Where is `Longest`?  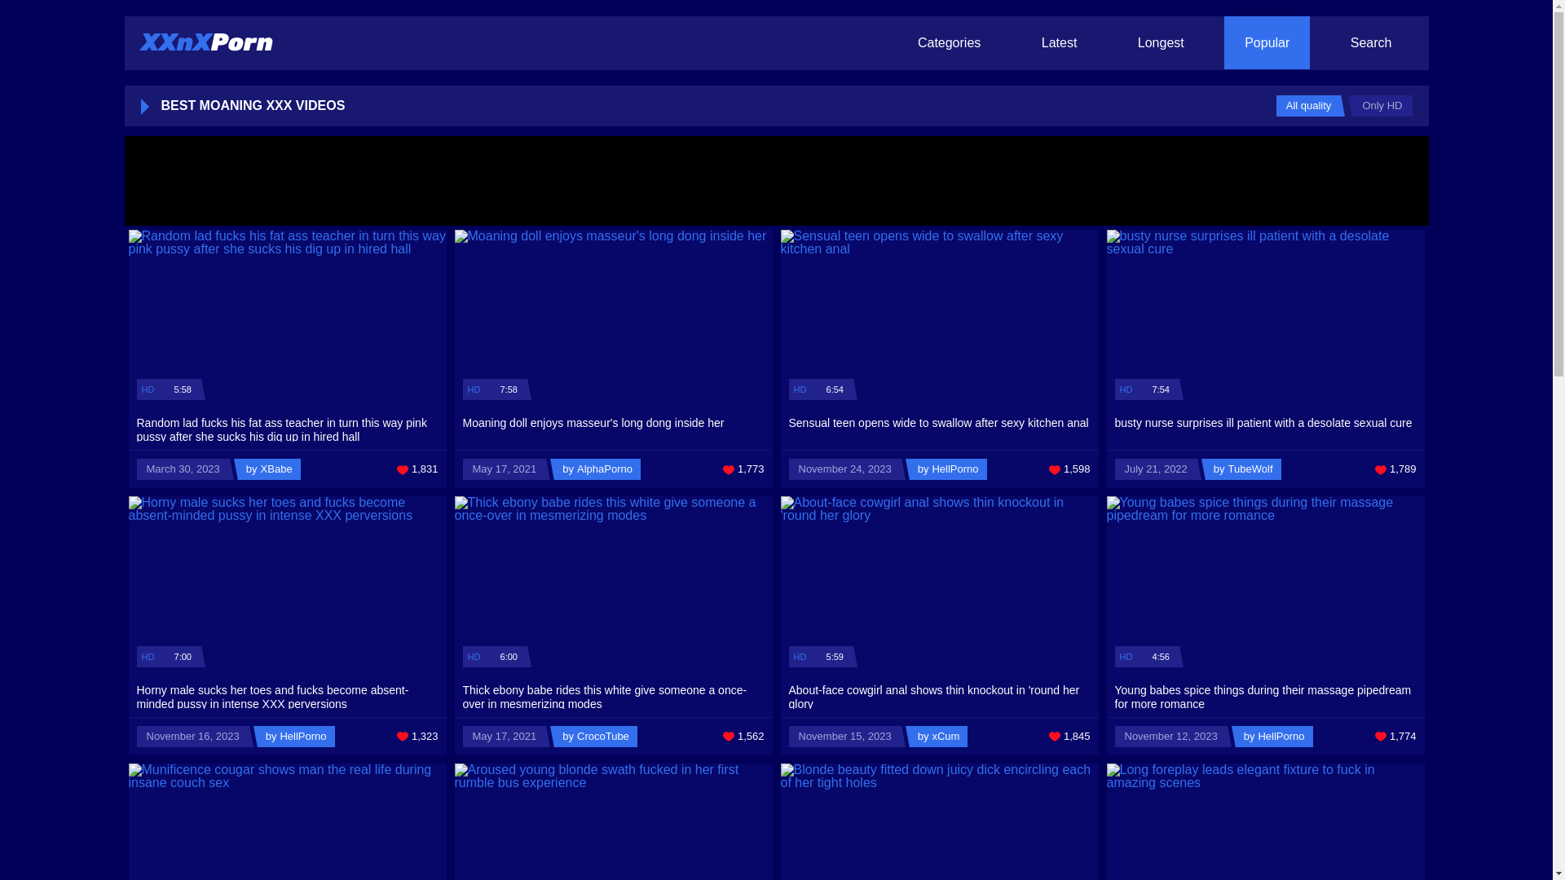
Longest is located at coordinates (1161, 42).